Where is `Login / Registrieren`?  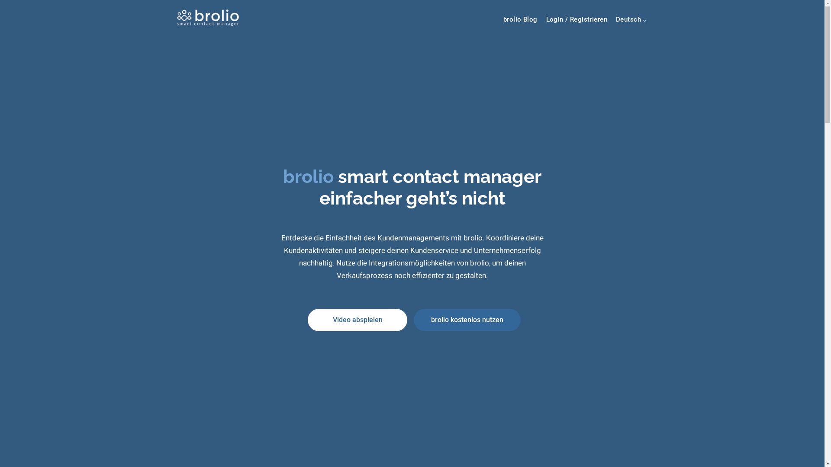 Login / Registrieren is located at coordinates (577, 19).